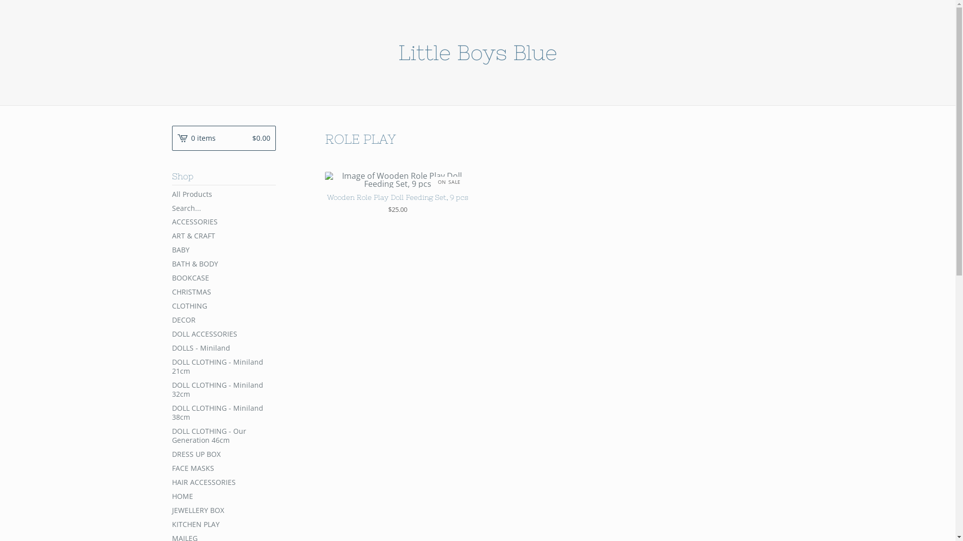  Describe the element at coordinates (477, 53) in the screenshot. I see `Little Boys Blue` at that location.